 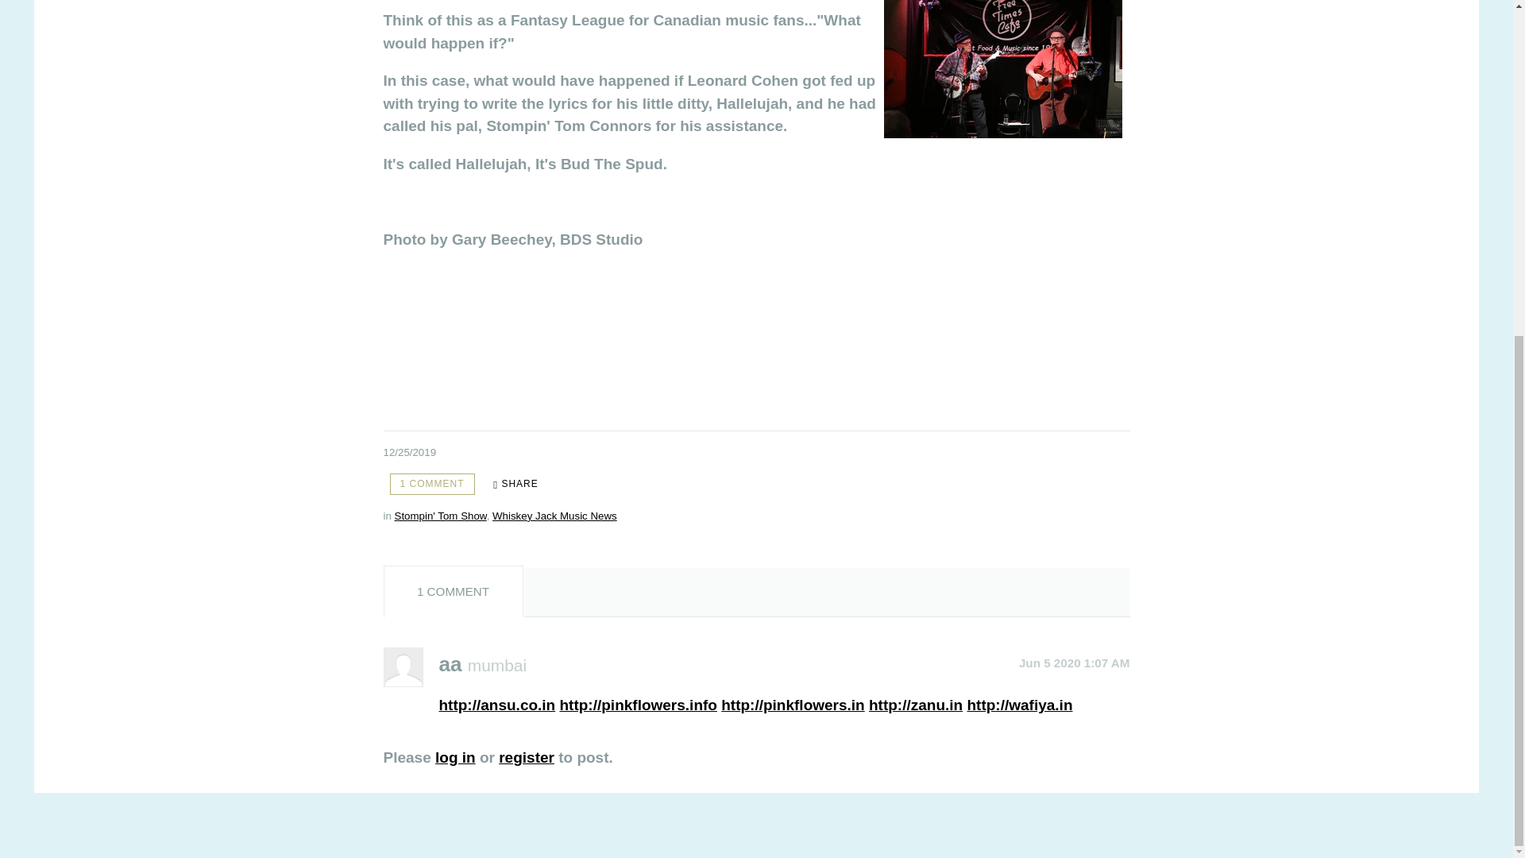 I want to click on Whiskey Jack Music News, so click(x=554, y=515).